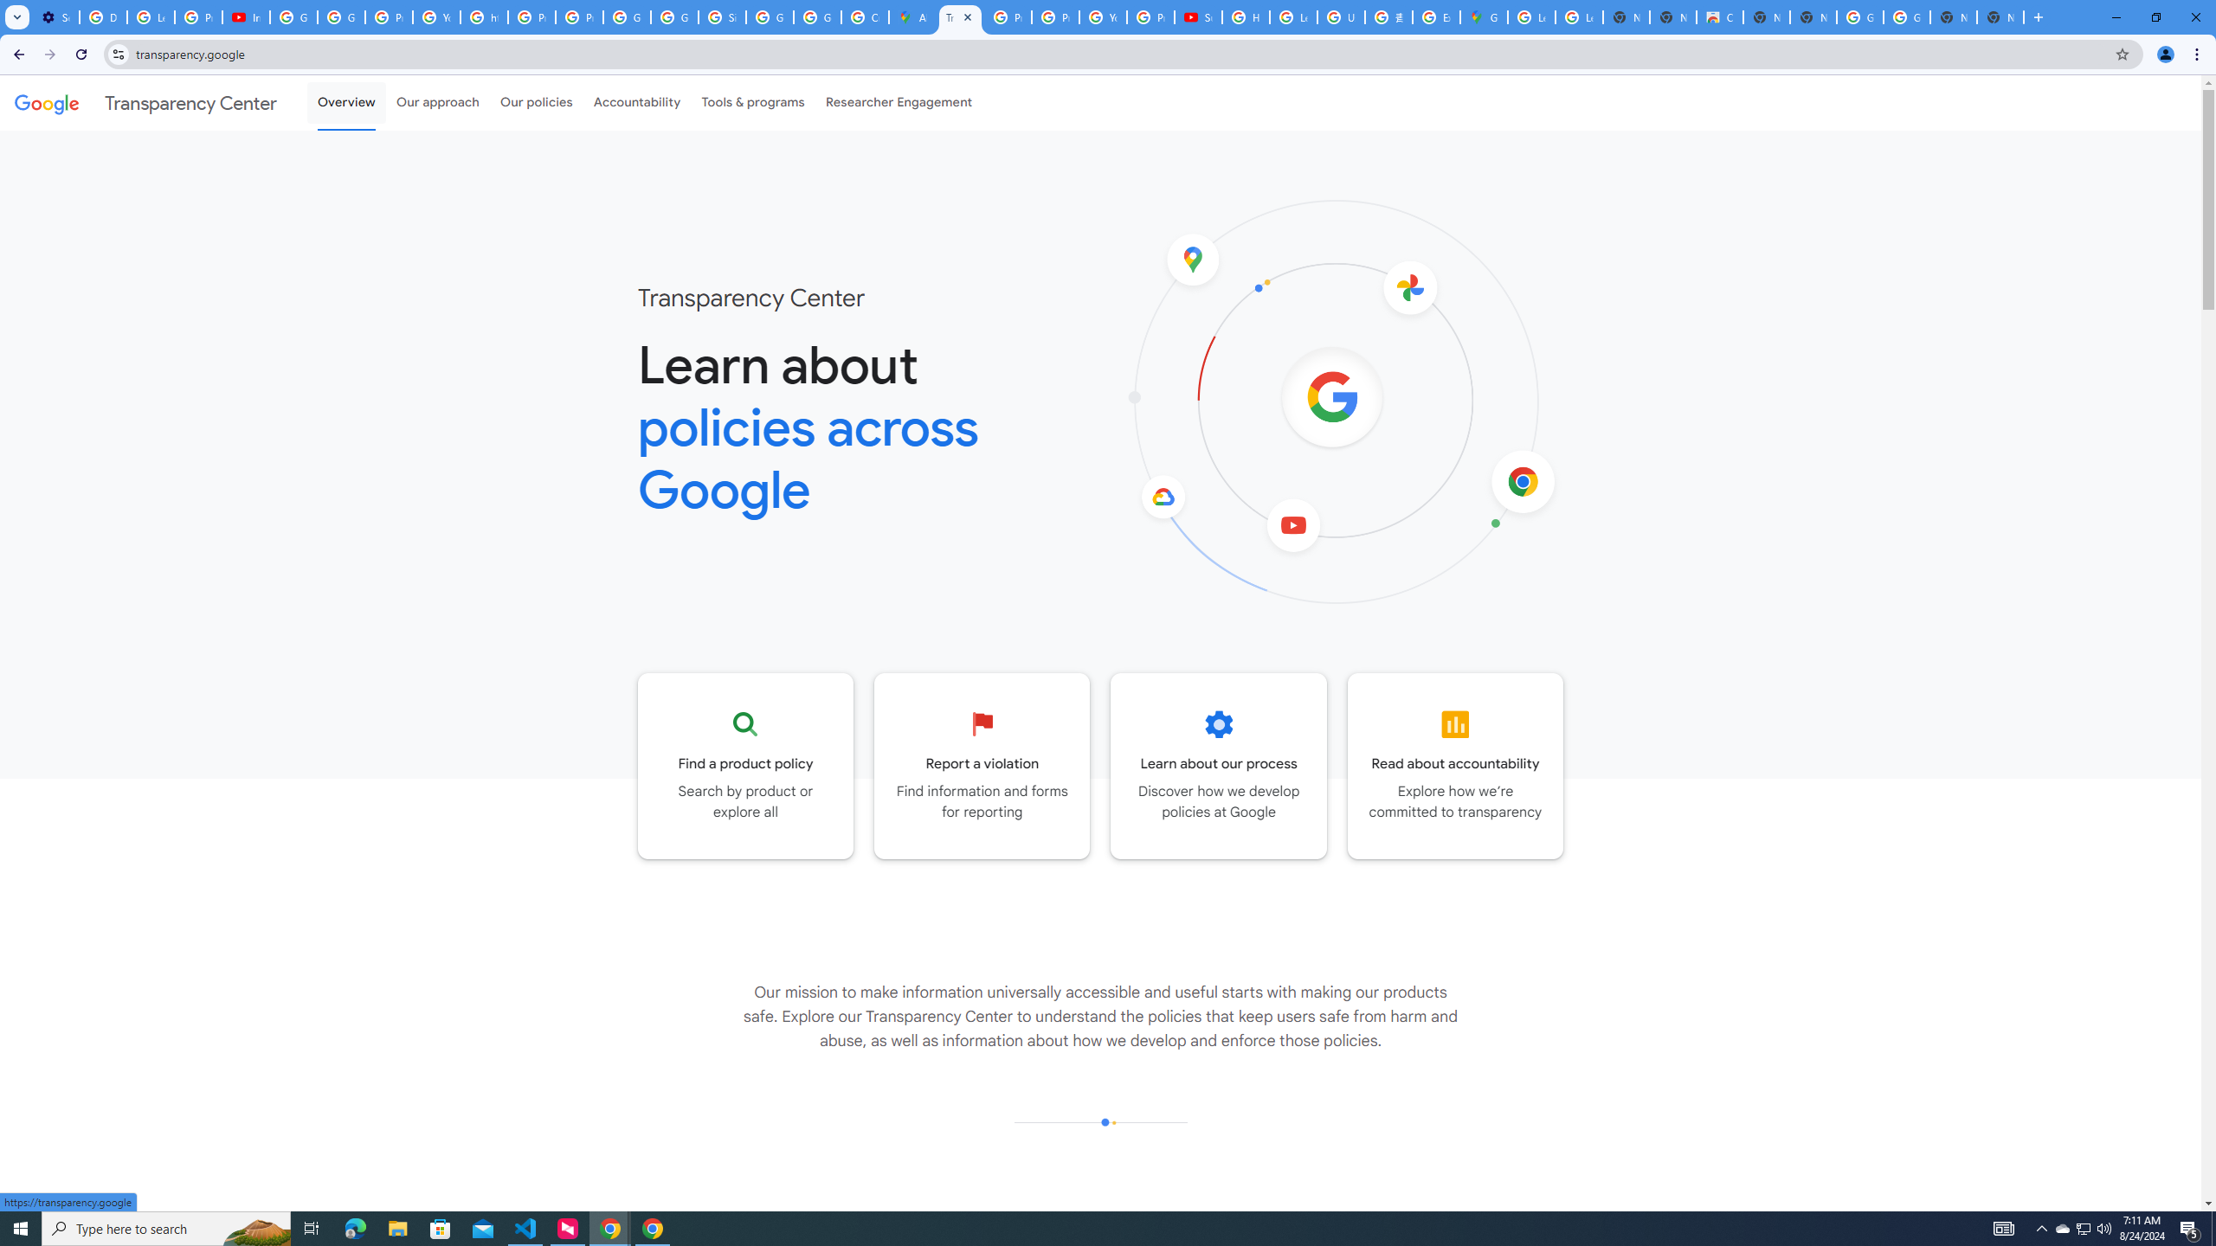  Describe the element at coordinates (722, 17) in the screenshot. I see `Sign in - Google Accounts` at that location.